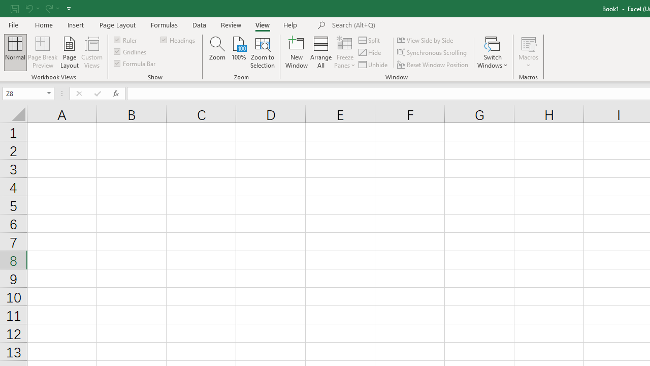 The image size is (650, 366). I want to click on Switch Windows, so click(493, 52).